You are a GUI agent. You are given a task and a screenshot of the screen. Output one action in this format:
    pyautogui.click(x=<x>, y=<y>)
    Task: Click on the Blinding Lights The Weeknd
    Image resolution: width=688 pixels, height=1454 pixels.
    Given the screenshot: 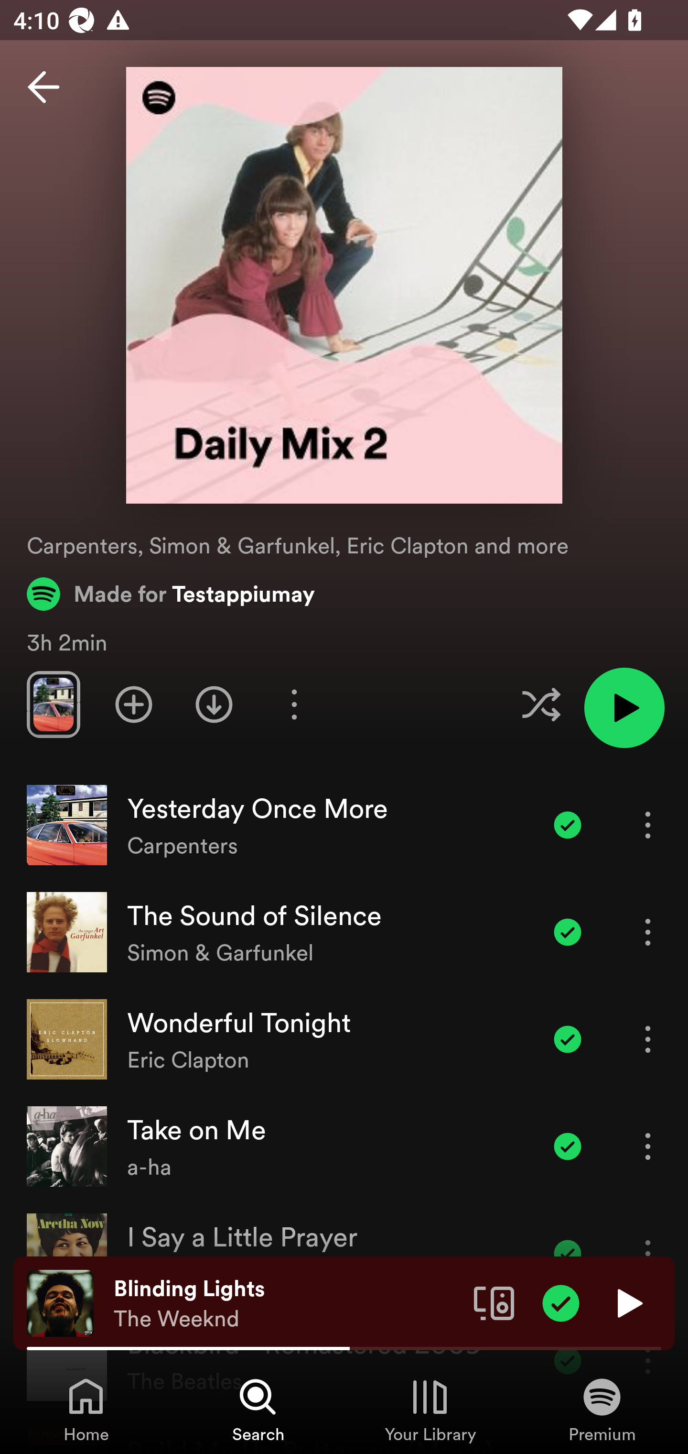 What is the action you would take?
    pyautogui.click(x=287, y=1303)
    